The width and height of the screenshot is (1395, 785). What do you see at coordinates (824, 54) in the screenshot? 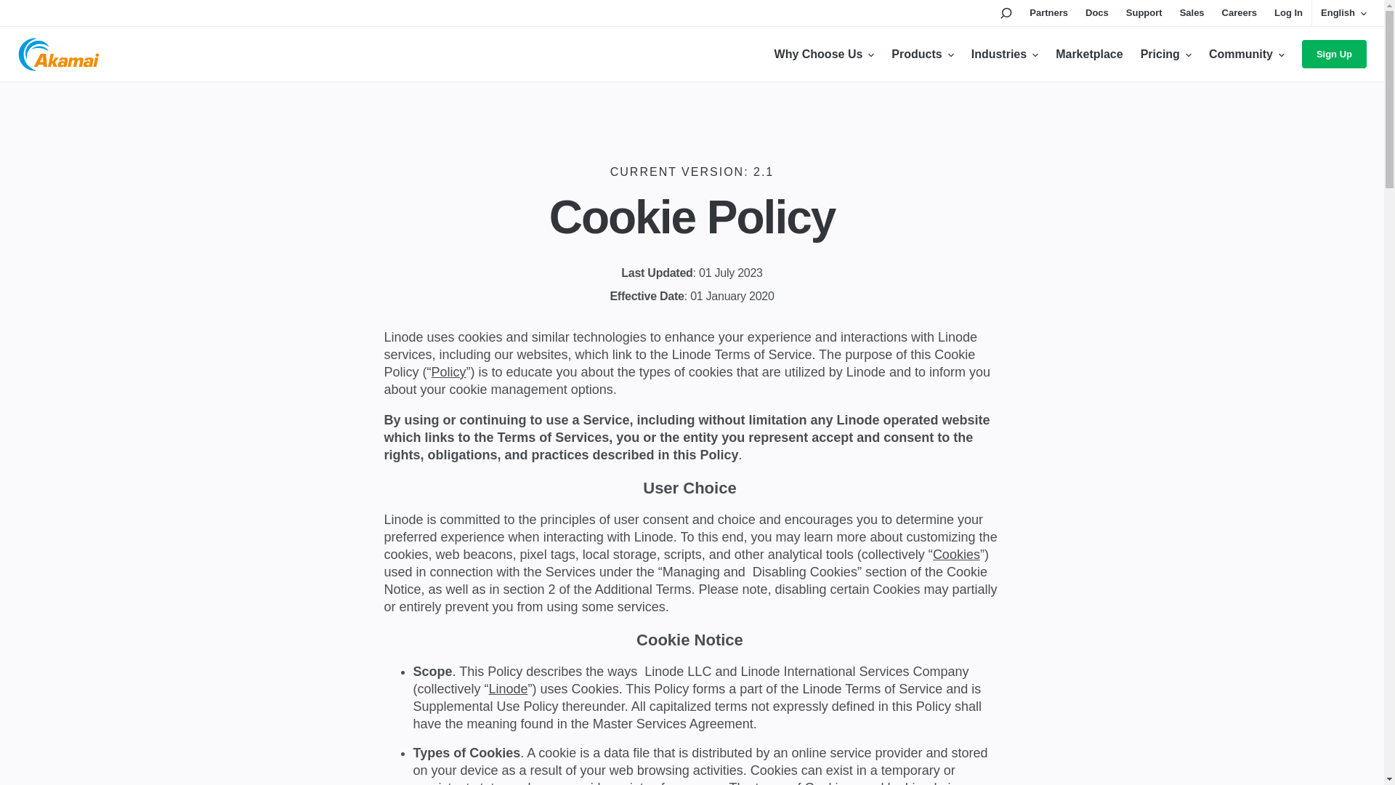
I see `Why Choose Us` at bounding box center [824, 54].